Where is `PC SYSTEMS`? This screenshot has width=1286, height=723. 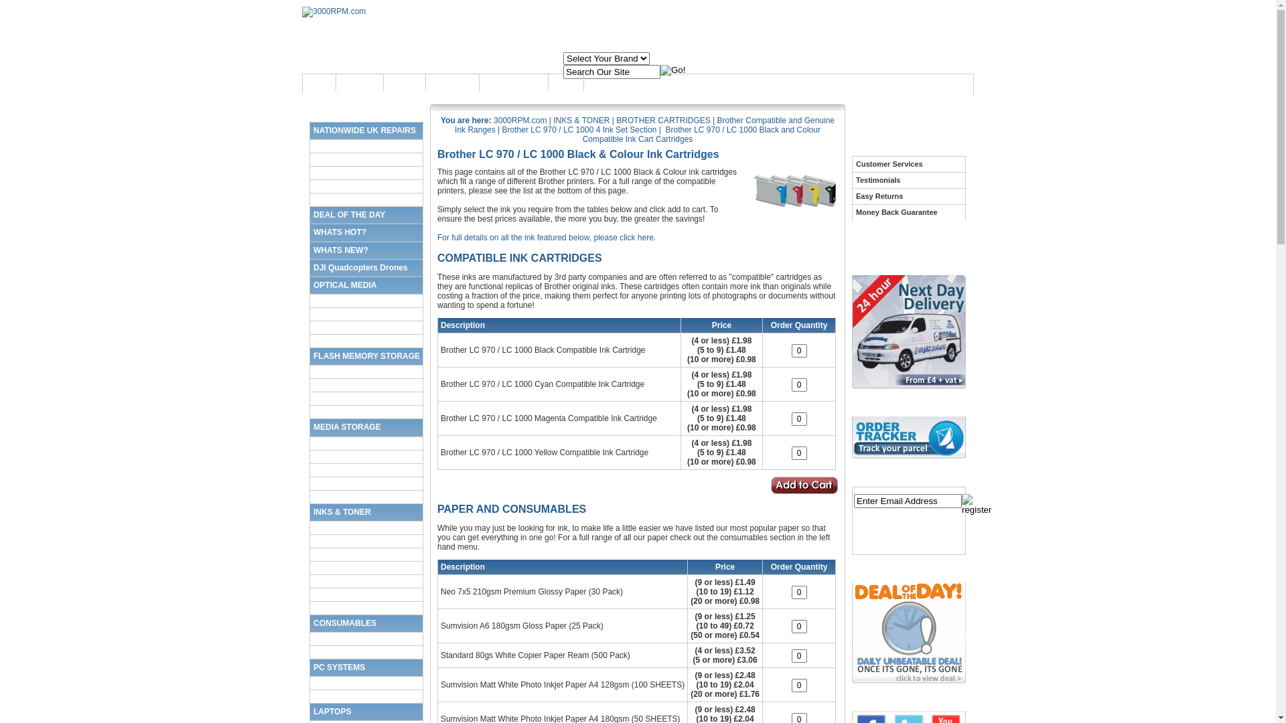 PC SYSTEMS is located at coordinates (366, 667).